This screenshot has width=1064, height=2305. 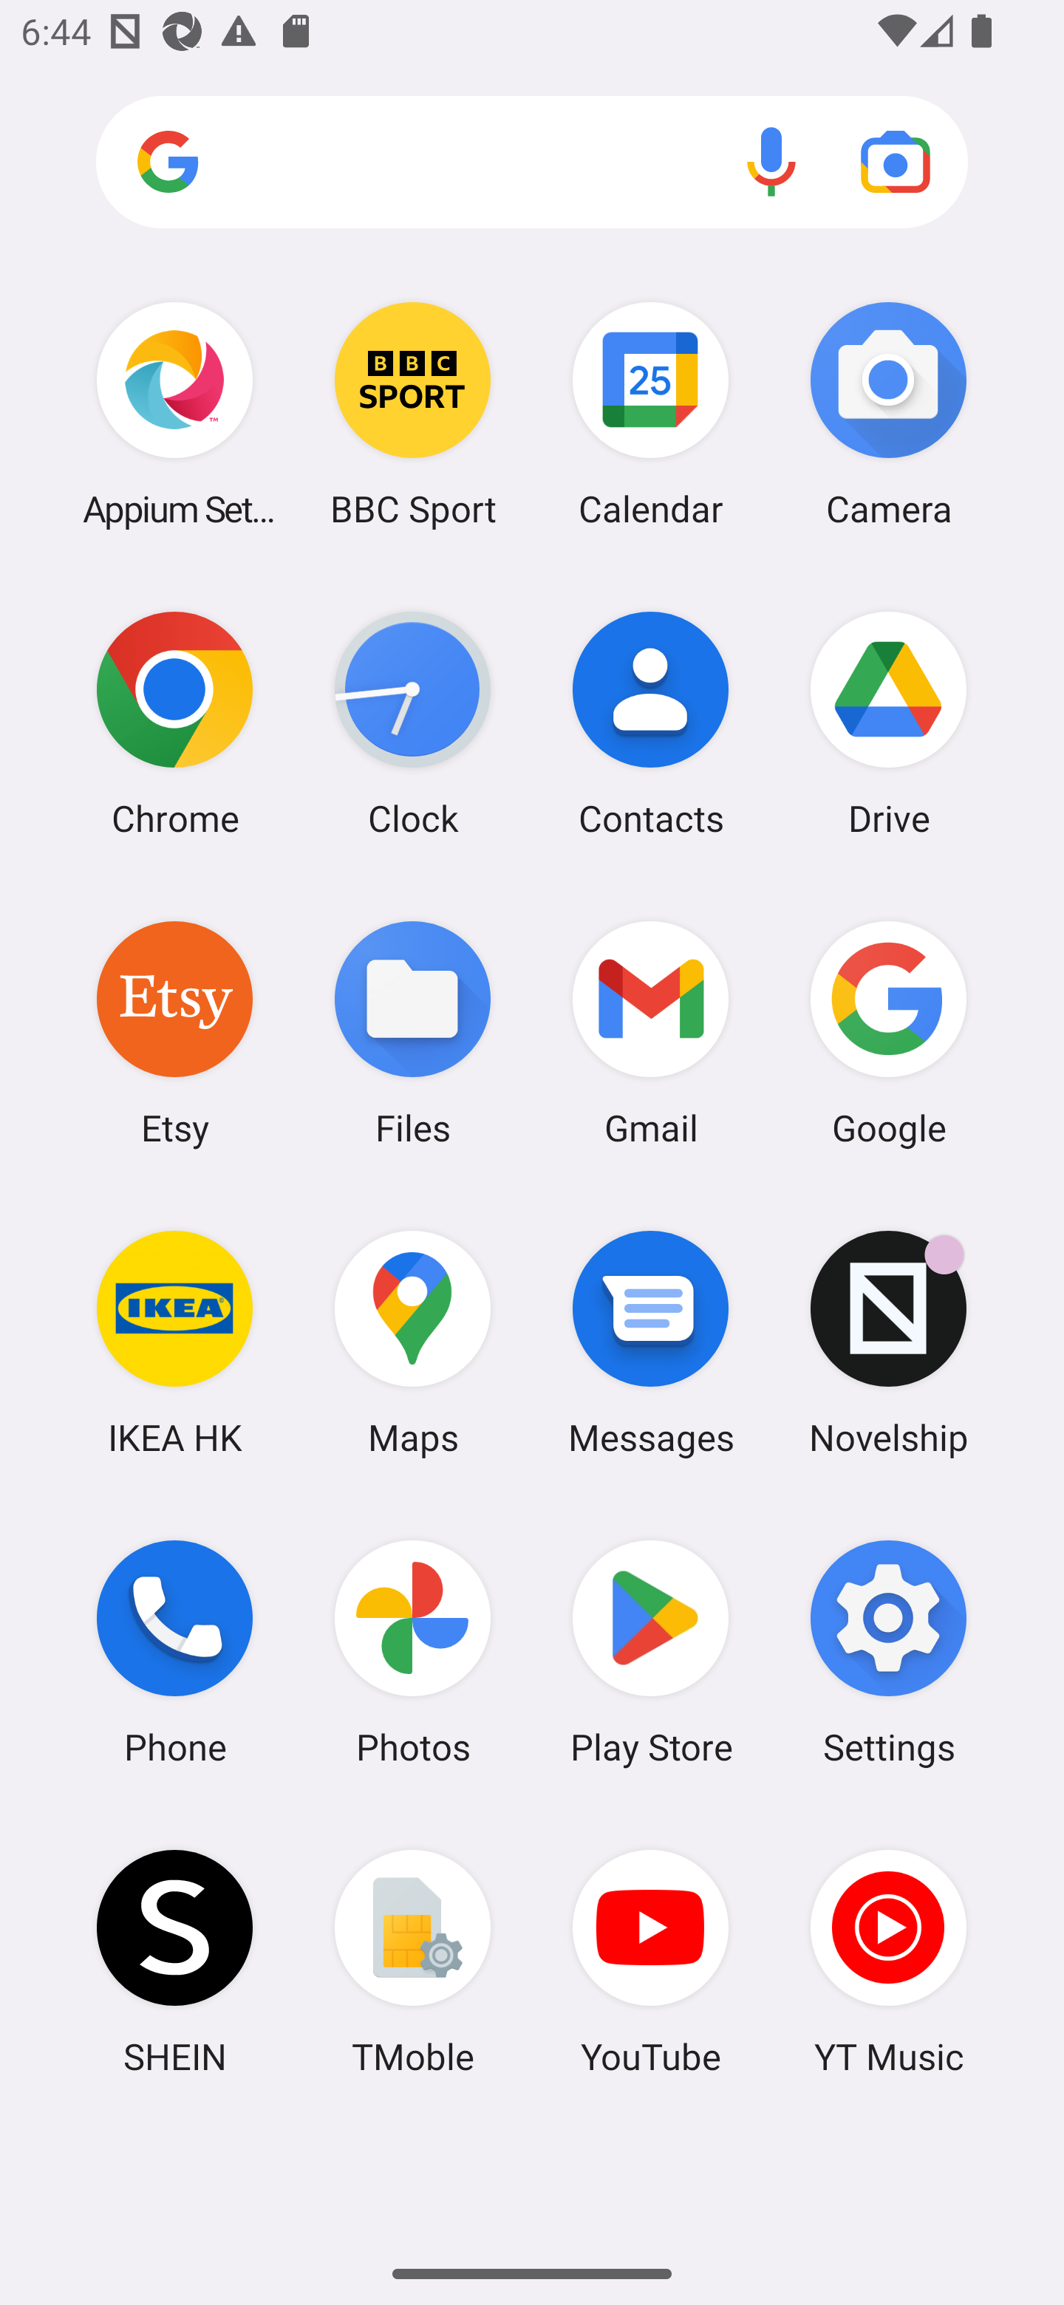 I want to click on Camera, so click(x=888, y=414).